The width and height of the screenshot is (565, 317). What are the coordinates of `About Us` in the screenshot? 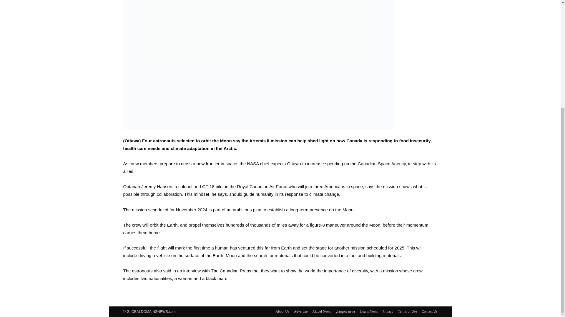 It's located at (282, 311).